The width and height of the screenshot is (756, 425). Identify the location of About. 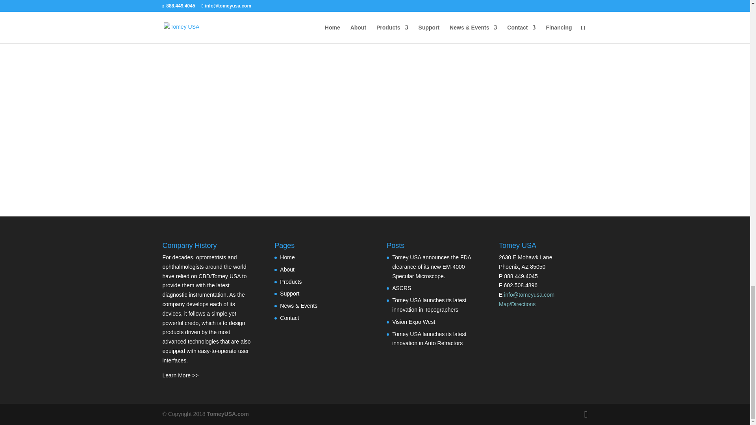
(287, 270).